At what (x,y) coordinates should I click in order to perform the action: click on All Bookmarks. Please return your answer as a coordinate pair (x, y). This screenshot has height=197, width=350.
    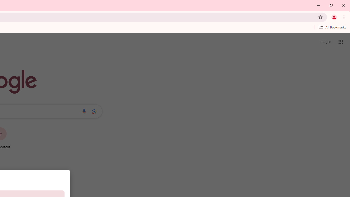
    Looking at the image, I should click on (332, 27).